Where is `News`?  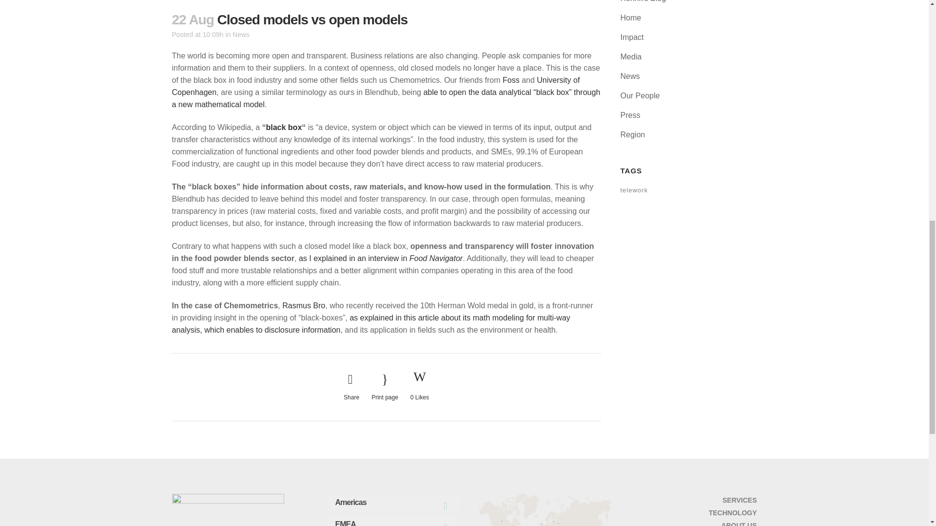 News is located at coordinates (241, 34).